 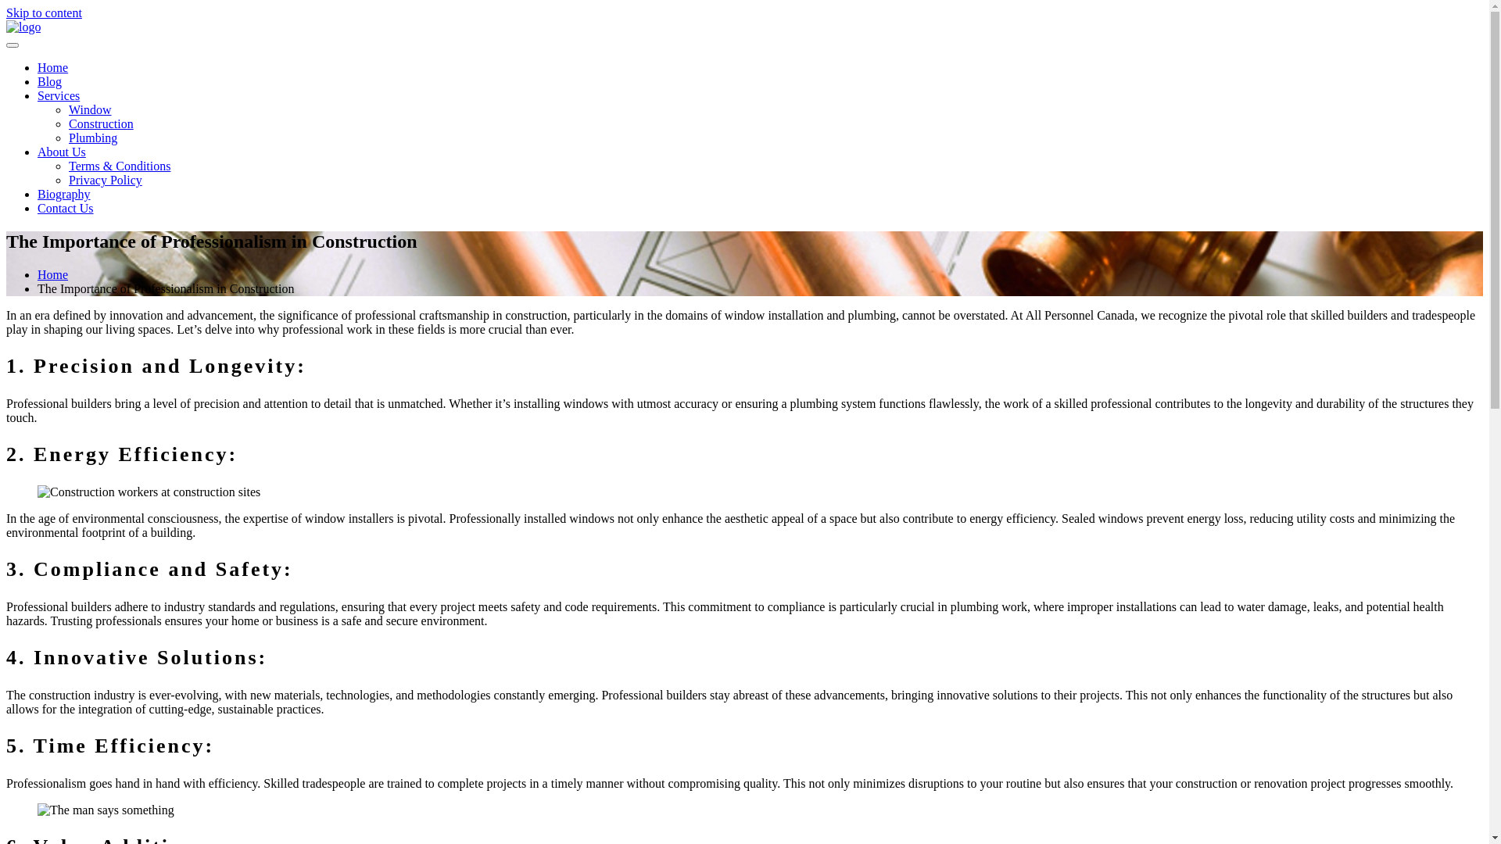 I want to click on Window, so click(x=90, y=109).